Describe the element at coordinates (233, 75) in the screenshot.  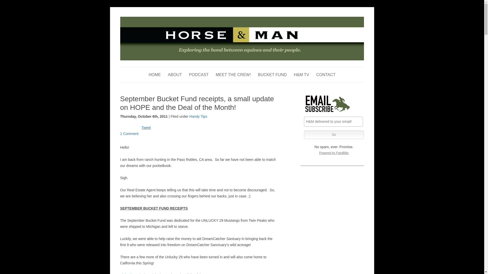
I see `Meet the Horse and Man Crew` at that location.